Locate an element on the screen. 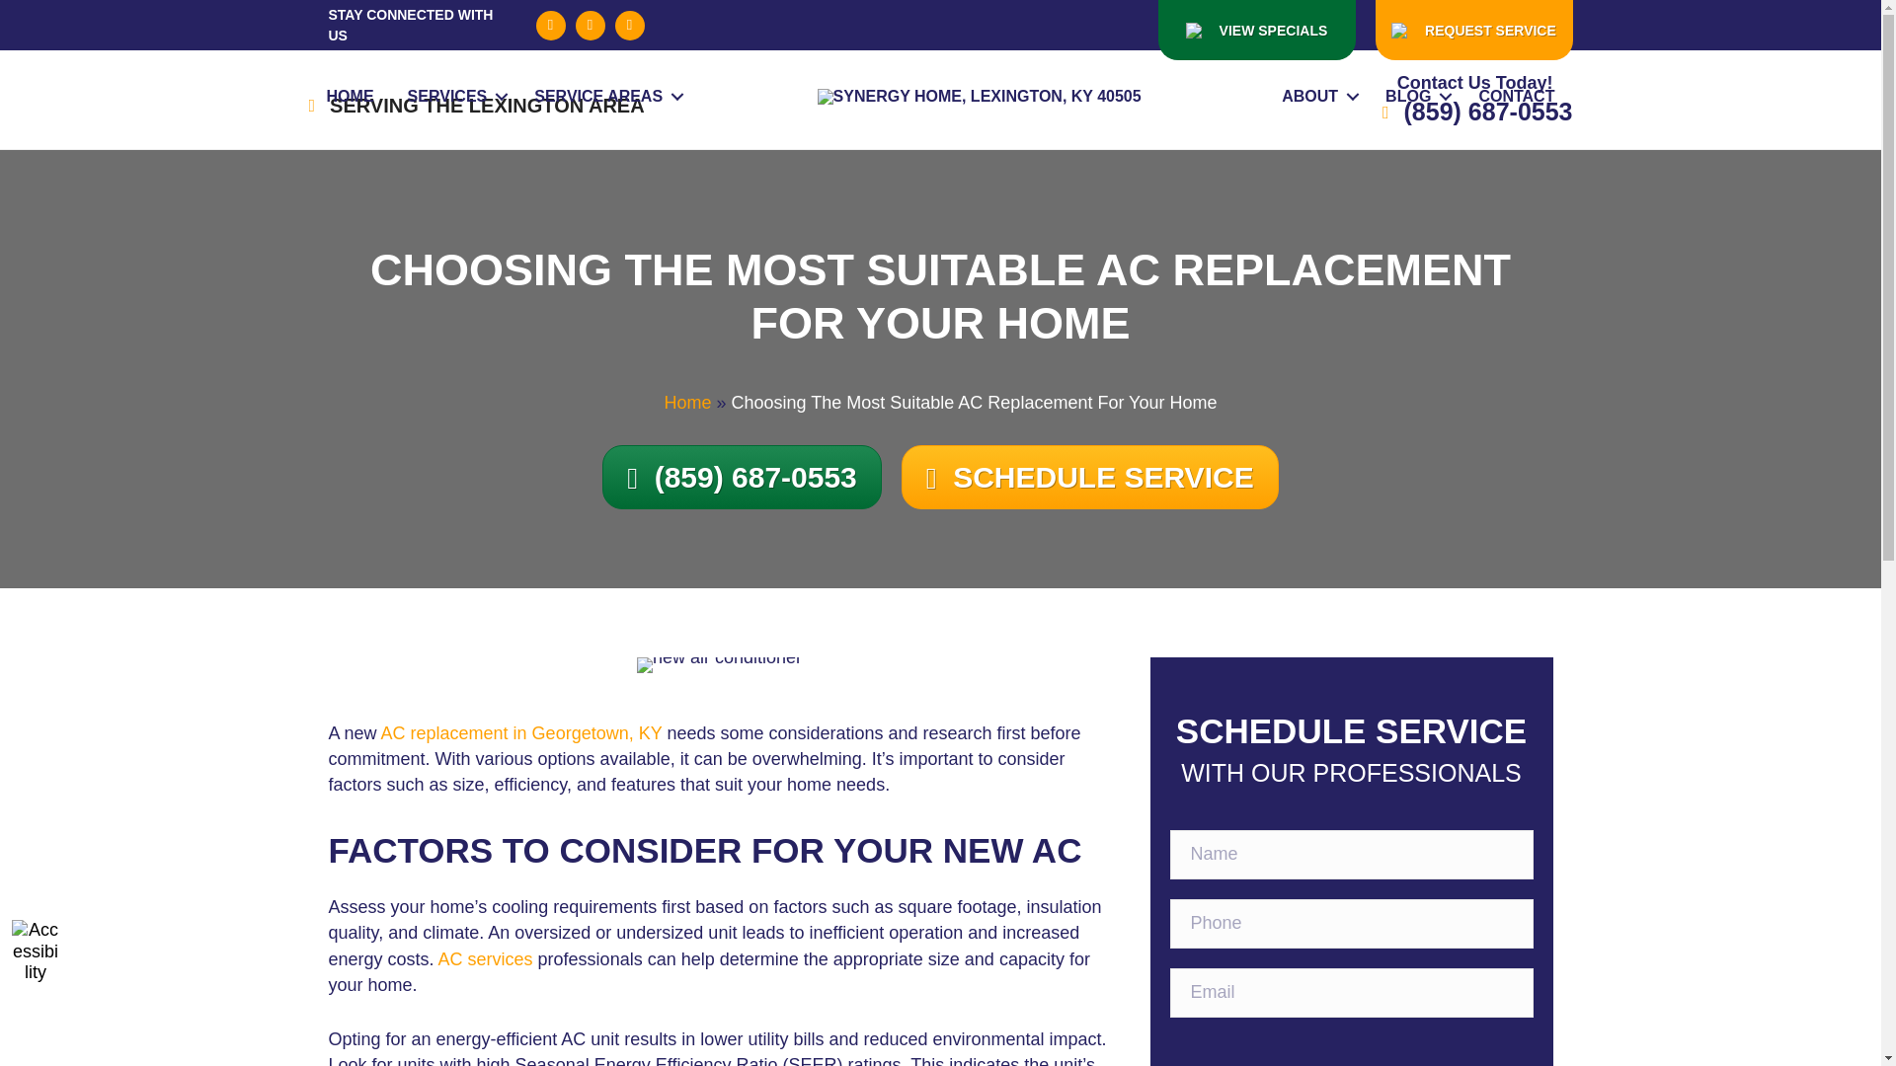 This screenshot has width=1896, height=1066. SERVICES is located at coordinates (454, 96).